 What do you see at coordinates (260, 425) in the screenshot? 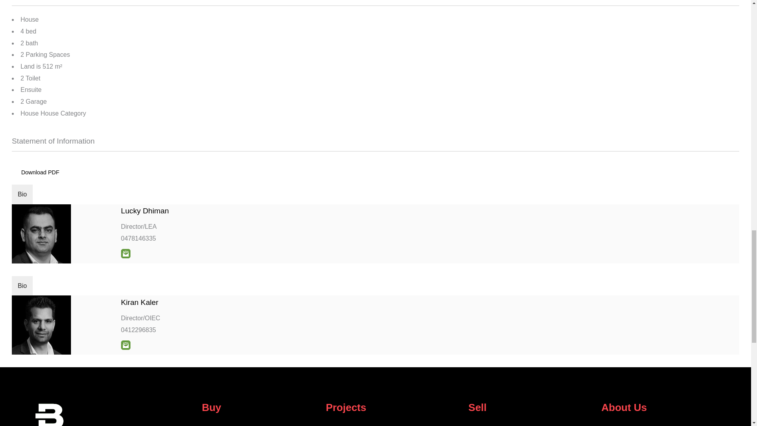
I see `Recent Listing` at bounding box center [260, 425].